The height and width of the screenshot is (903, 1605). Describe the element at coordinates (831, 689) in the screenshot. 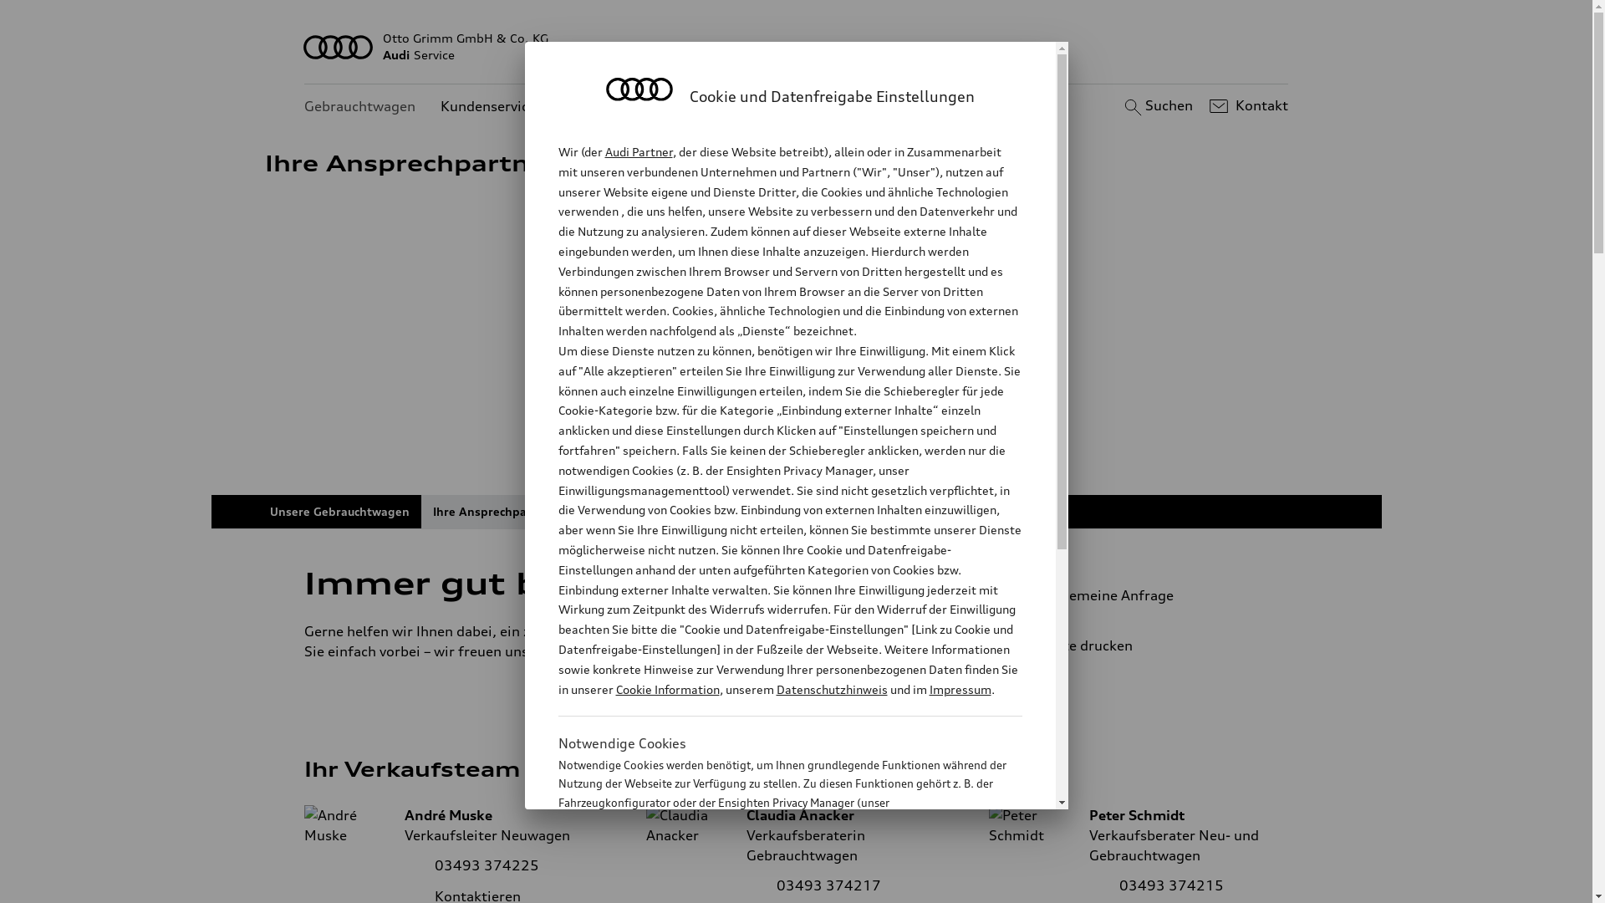

I see `Datenschutzhinweis` at that location.